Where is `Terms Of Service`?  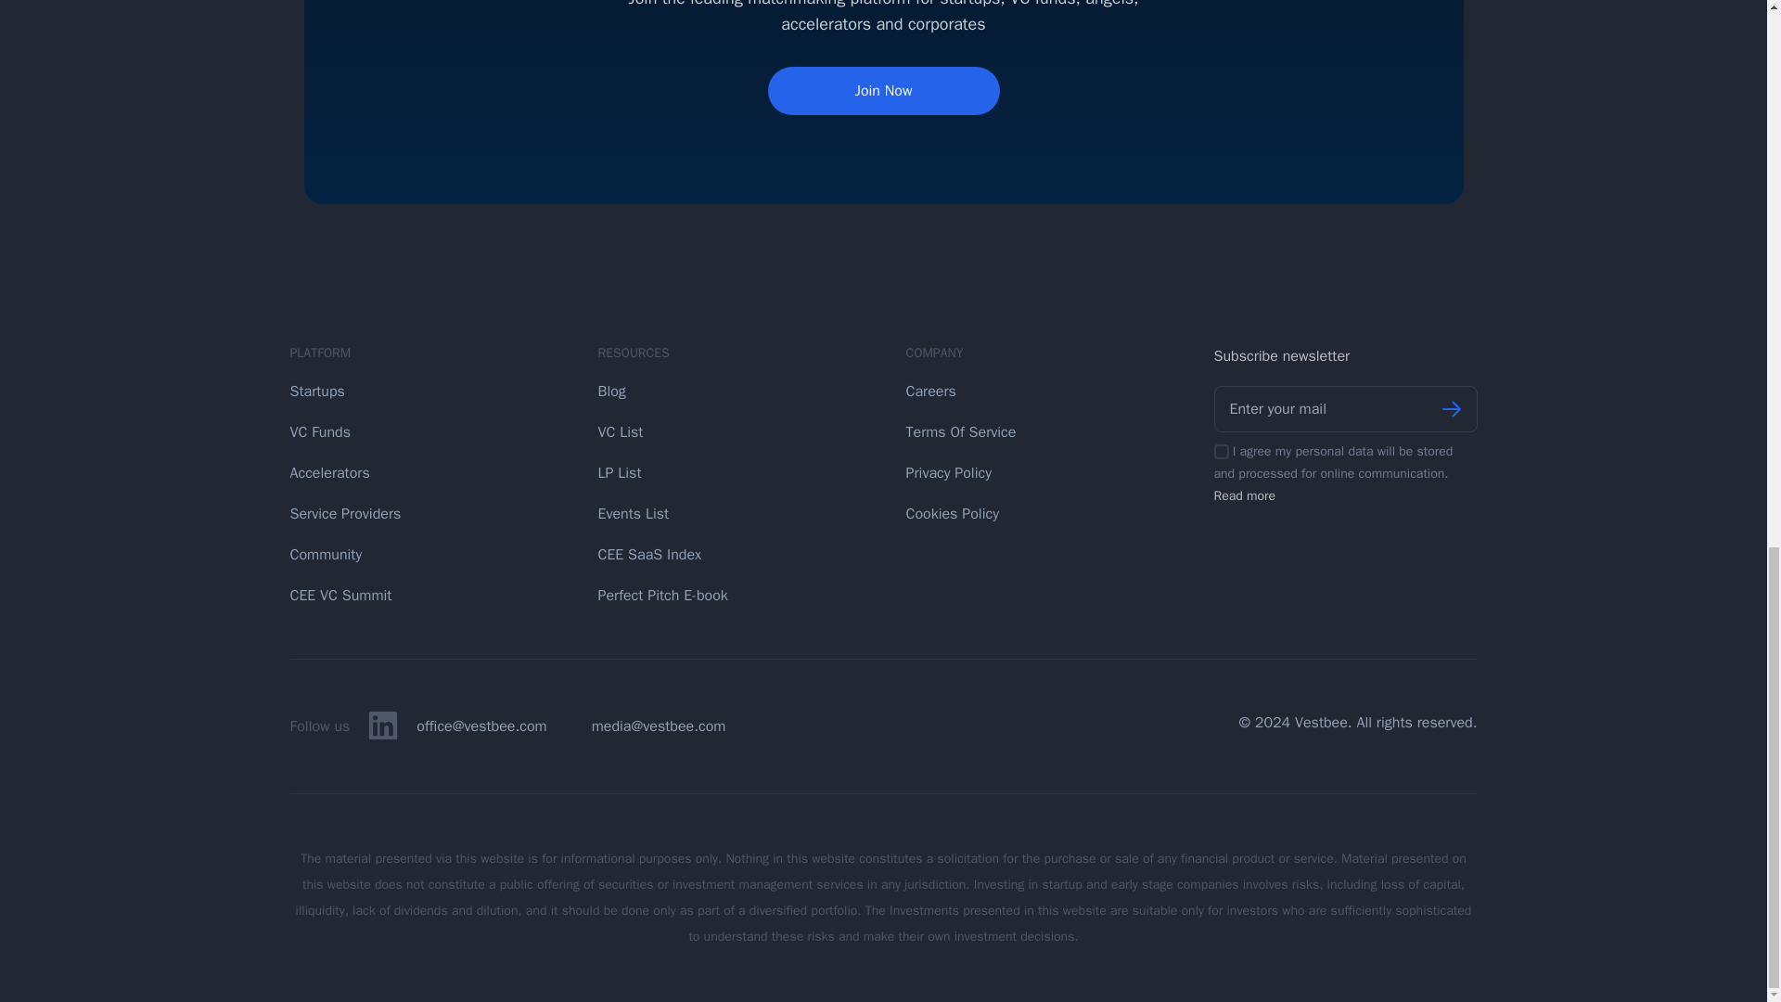 Terms Of Service is located at coordinates (1037, 430).